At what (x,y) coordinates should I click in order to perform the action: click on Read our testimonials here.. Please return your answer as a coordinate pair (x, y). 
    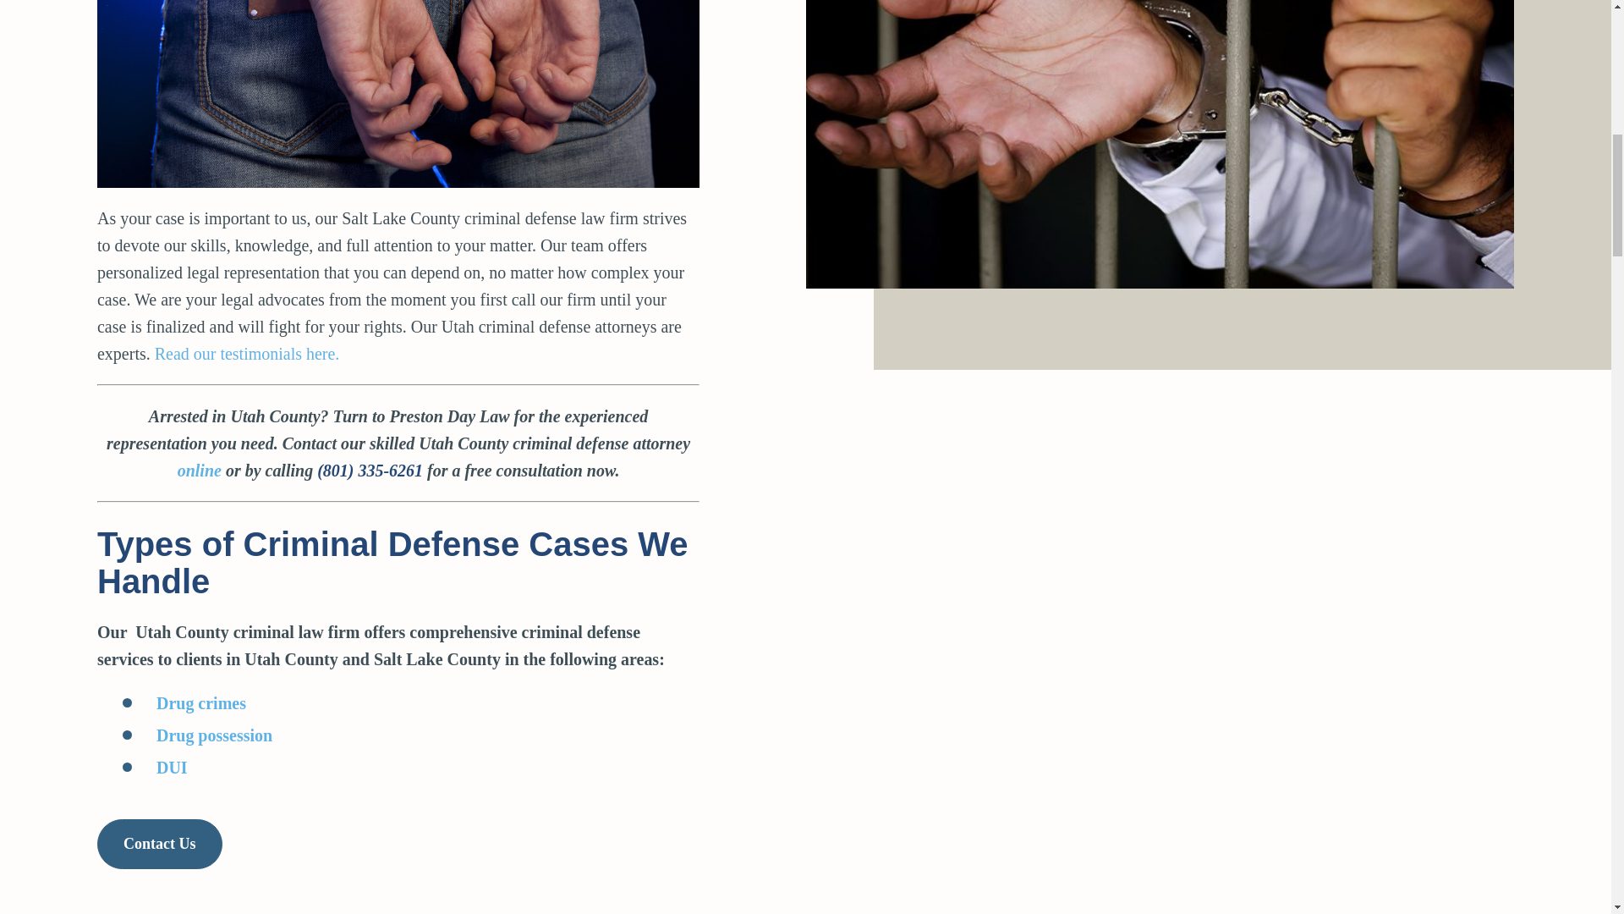
    Looking at the image, I should click on (247, 354).